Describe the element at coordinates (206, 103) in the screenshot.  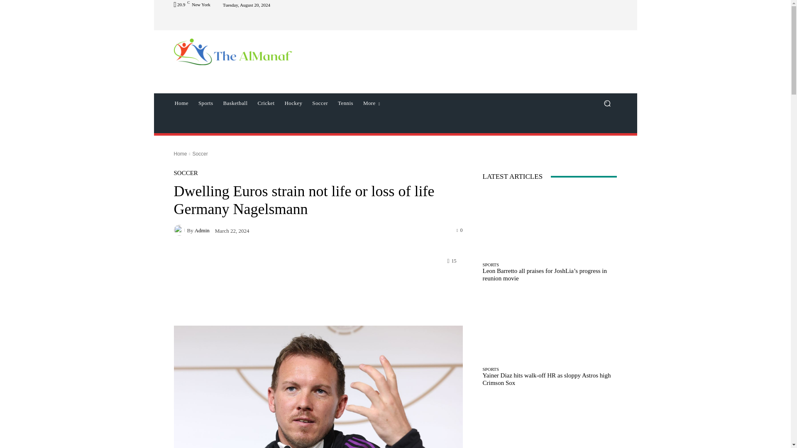
I see `Sports` at that location.